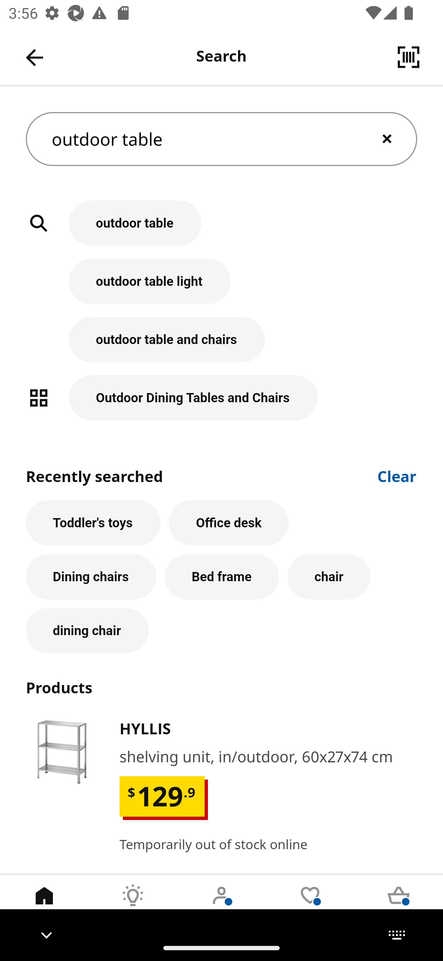 The image size is (443, 961). Describe the element at coordinates (397, 475) in the screenshot. I see `Clear` at that location.